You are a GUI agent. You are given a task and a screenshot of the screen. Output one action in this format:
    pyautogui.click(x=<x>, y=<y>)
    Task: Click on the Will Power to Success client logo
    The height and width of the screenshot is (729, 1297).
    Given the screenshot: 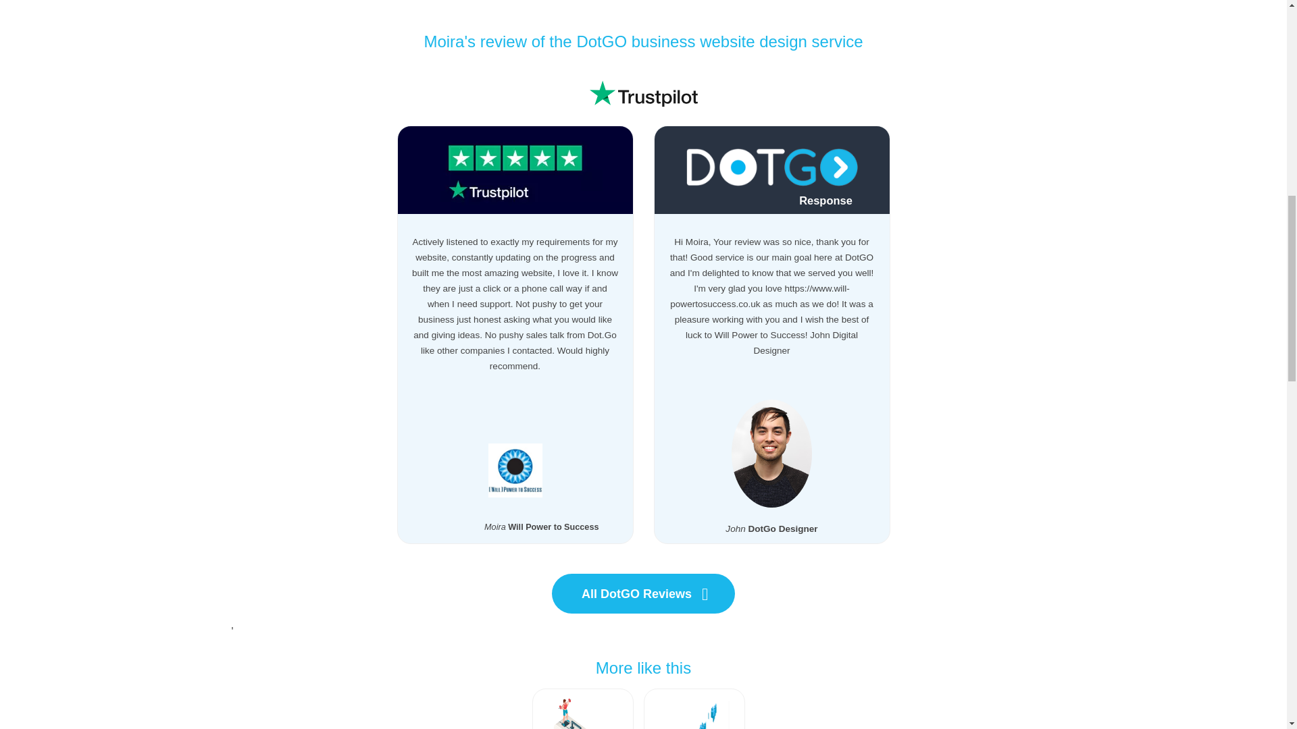 What is the action you would take?
    pyautogui.click(x=515, y=470)
    